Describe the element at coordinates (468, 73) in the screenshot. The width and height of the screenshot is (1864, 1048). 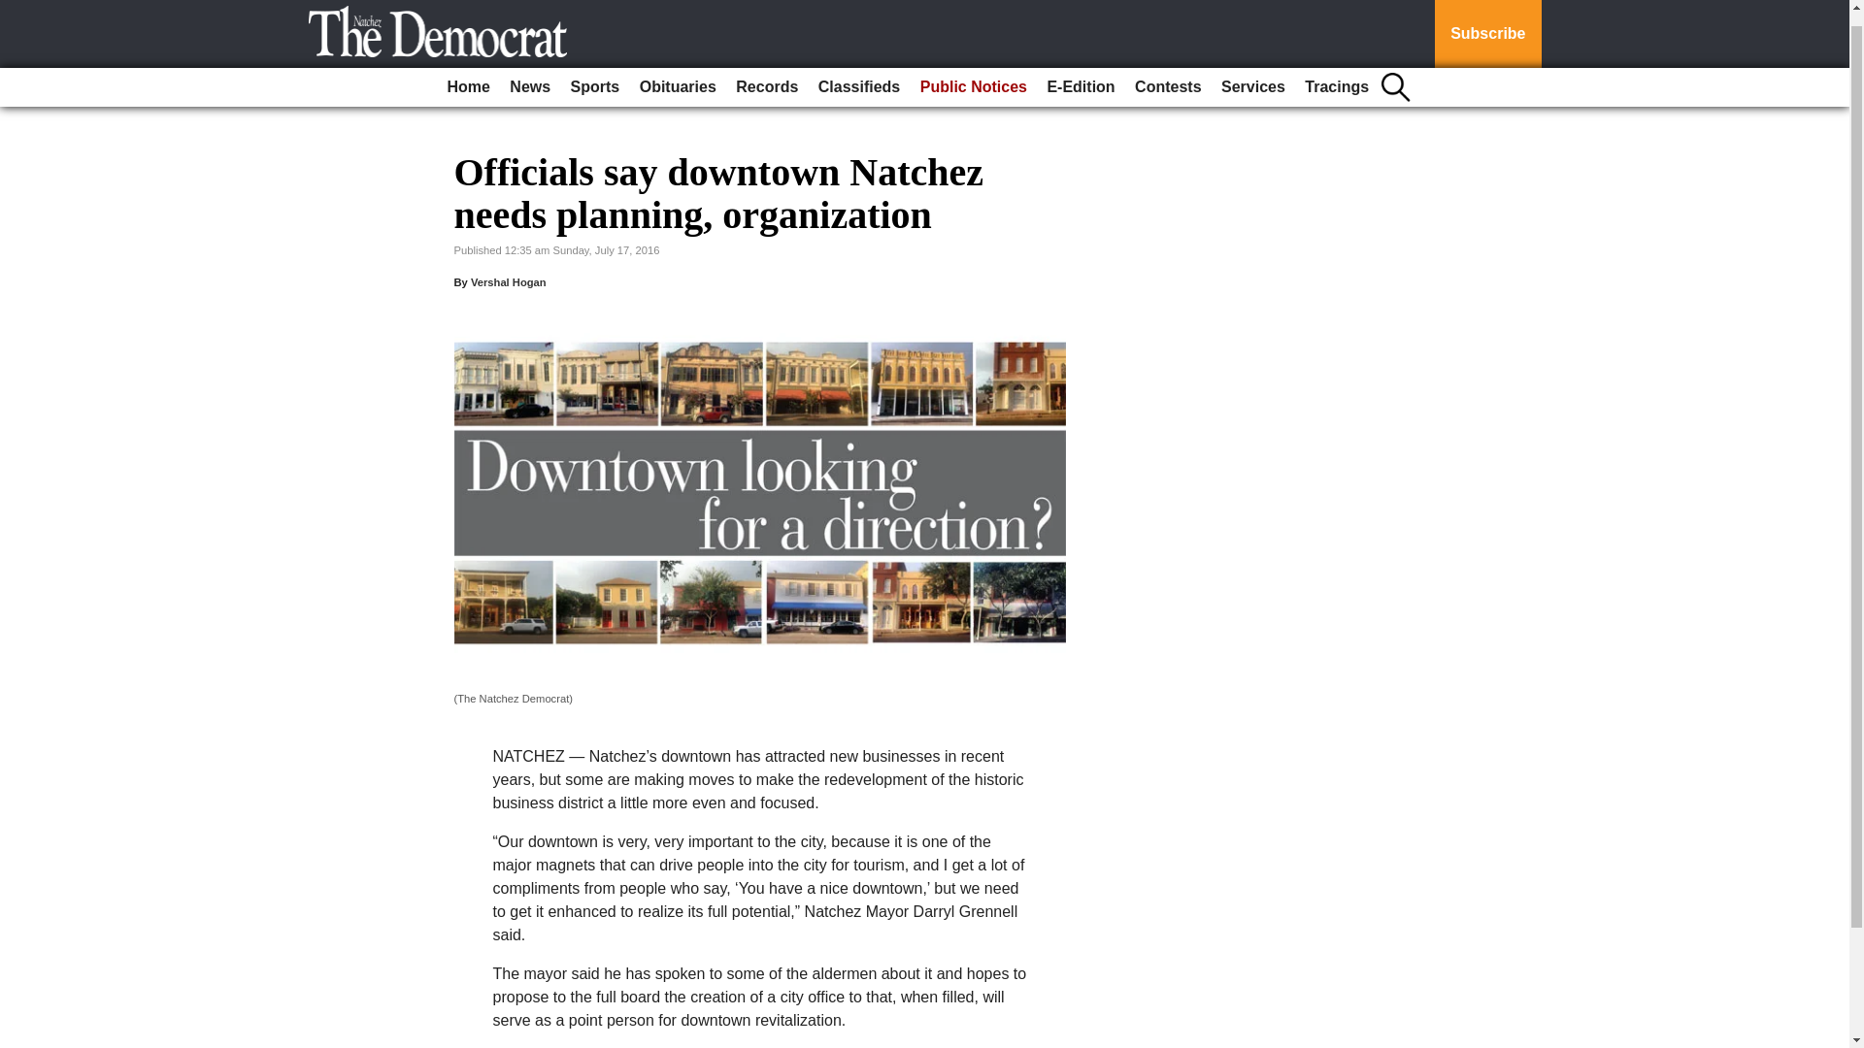
I see `Home` at that location.